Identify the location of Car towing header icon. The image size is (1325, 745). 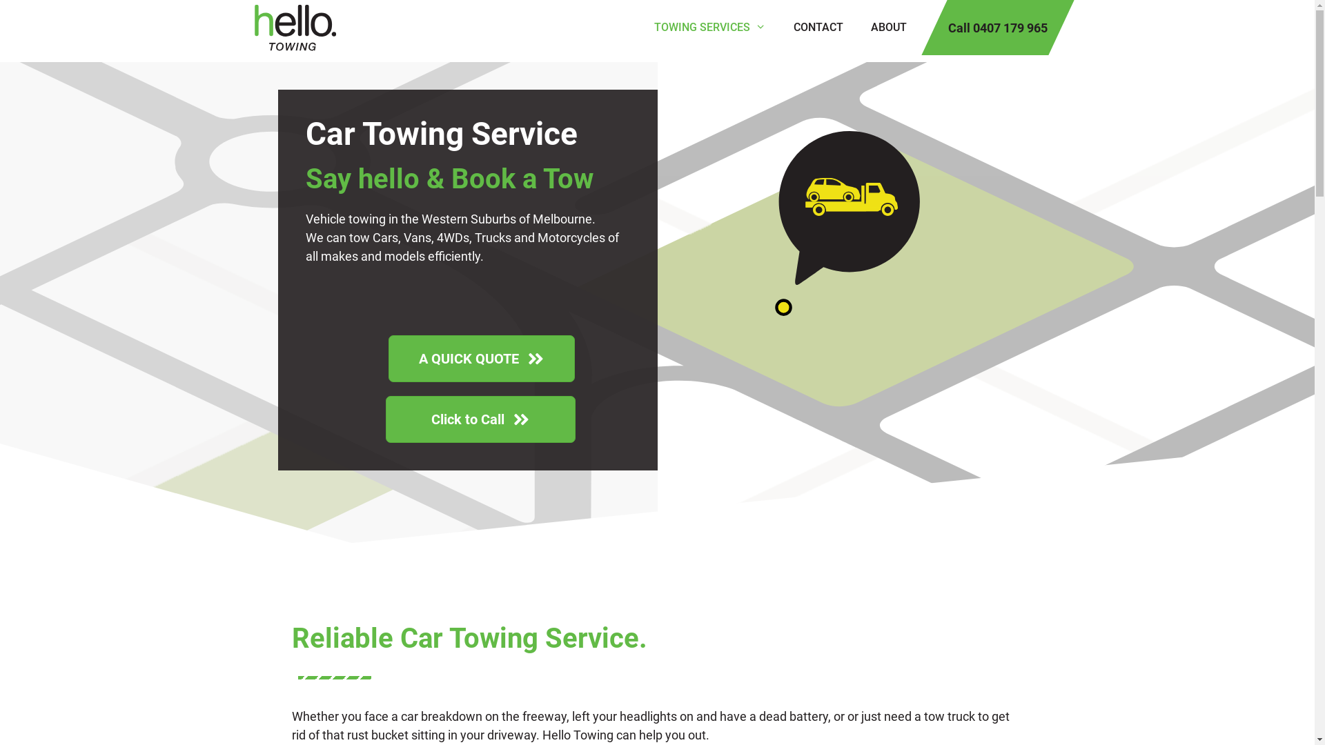
(847, 223).